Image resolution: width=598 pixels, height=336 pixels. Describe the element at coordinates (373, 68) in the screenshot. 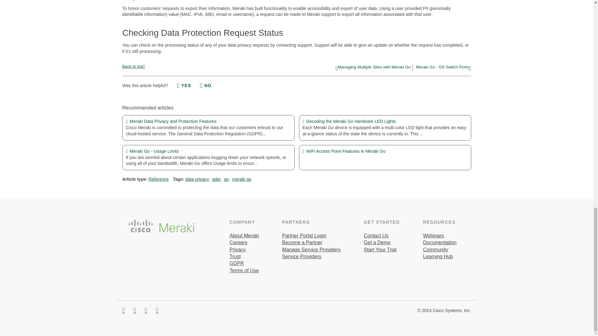

I see `Managing Multiple Sites with Meraki Go` at that location.